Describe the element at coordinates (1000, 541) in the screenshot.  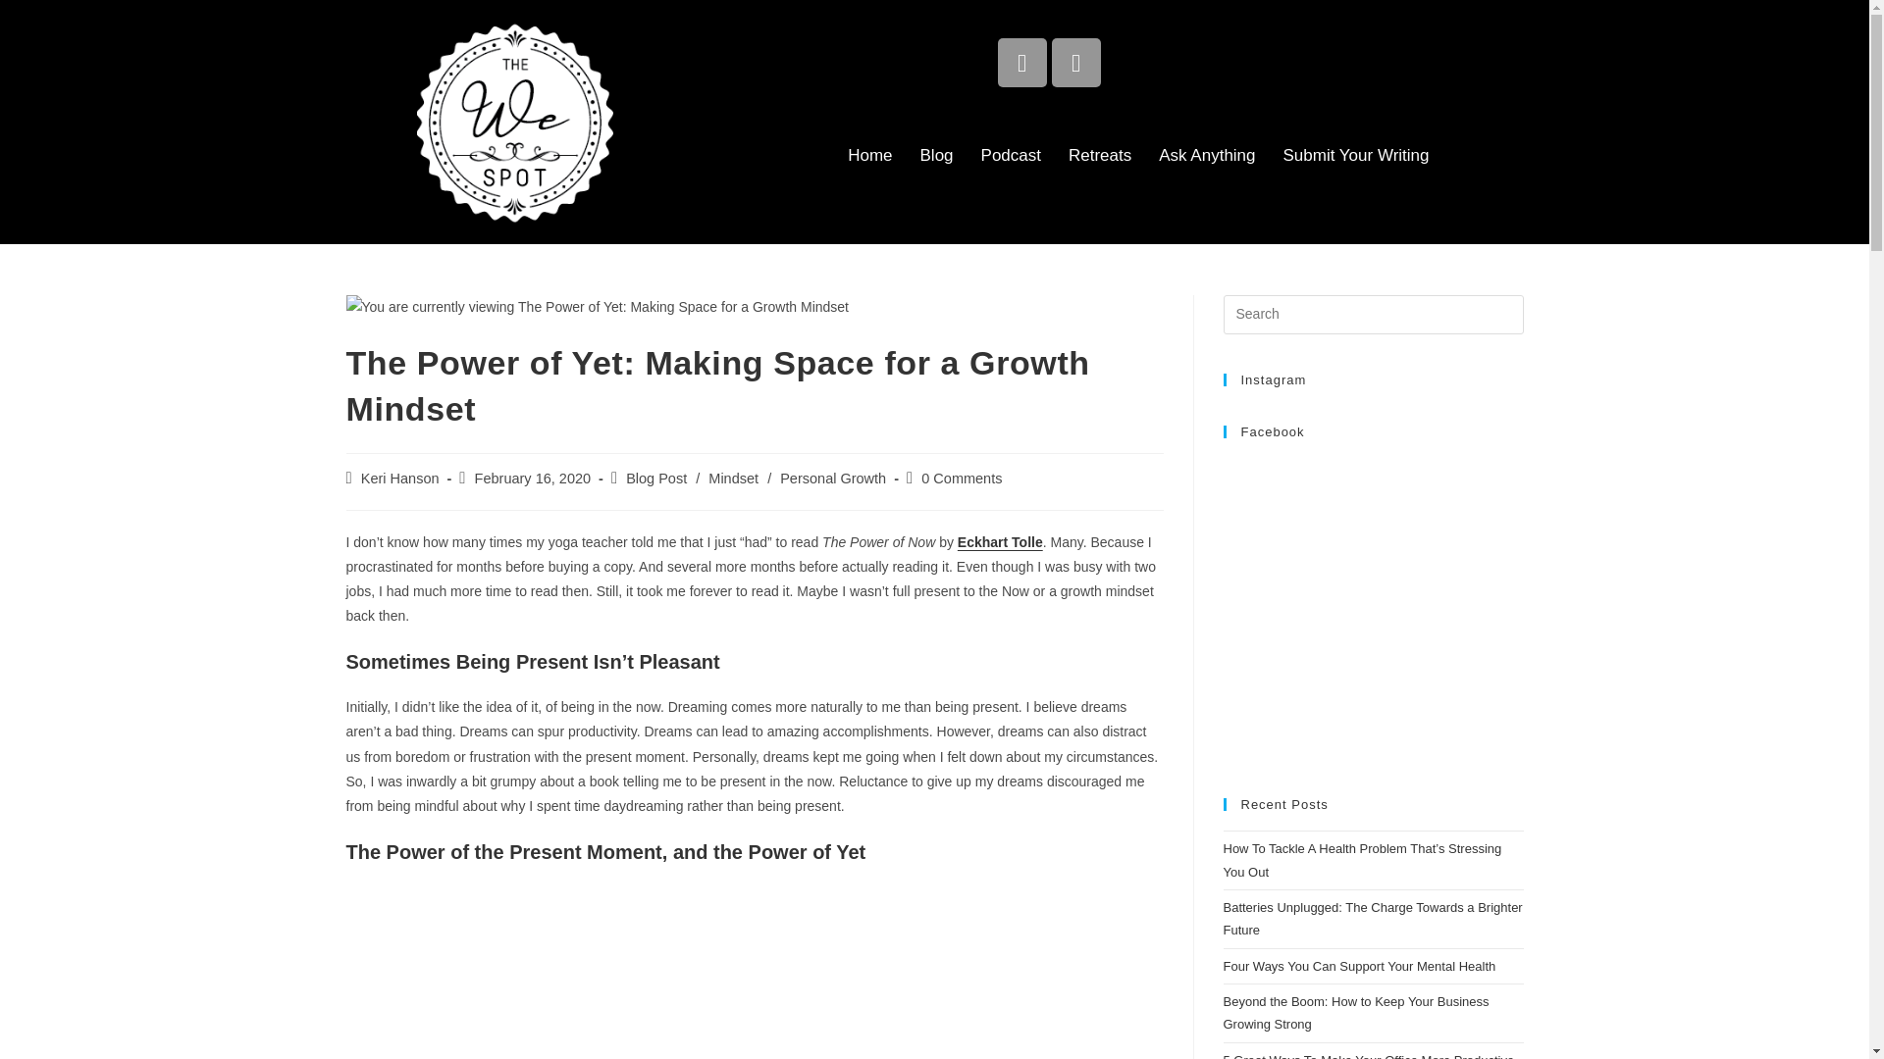
I see `Eckhart Tolle` at that location.